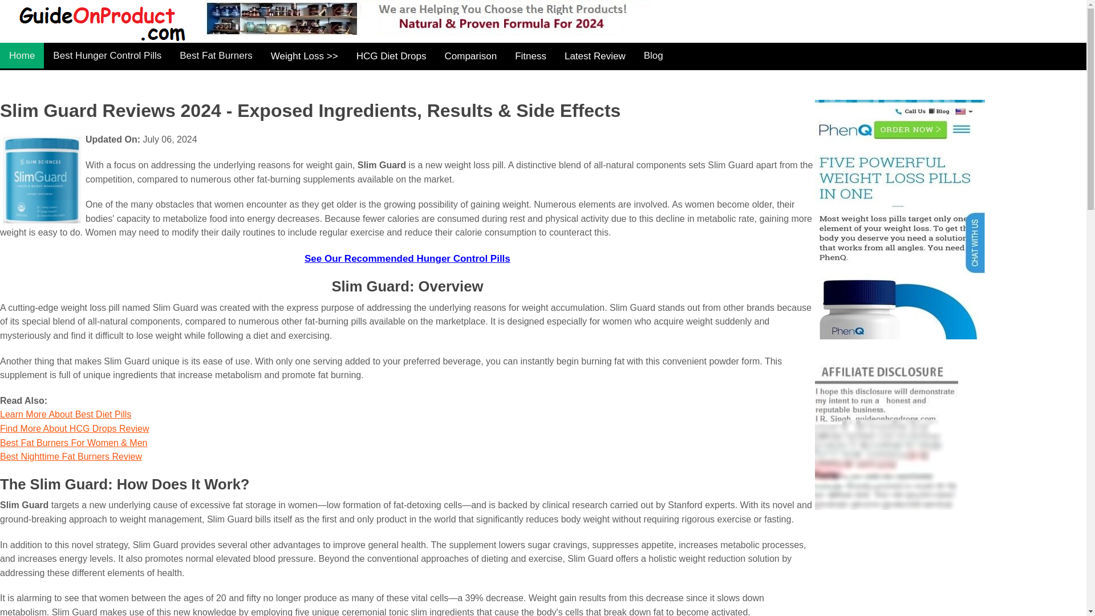 The width and height of the screenshot is (1095, 616). What do you see at coordinates (470, 56) in the screenshot?
I see `Comparison` at bounding box center [470, 56].